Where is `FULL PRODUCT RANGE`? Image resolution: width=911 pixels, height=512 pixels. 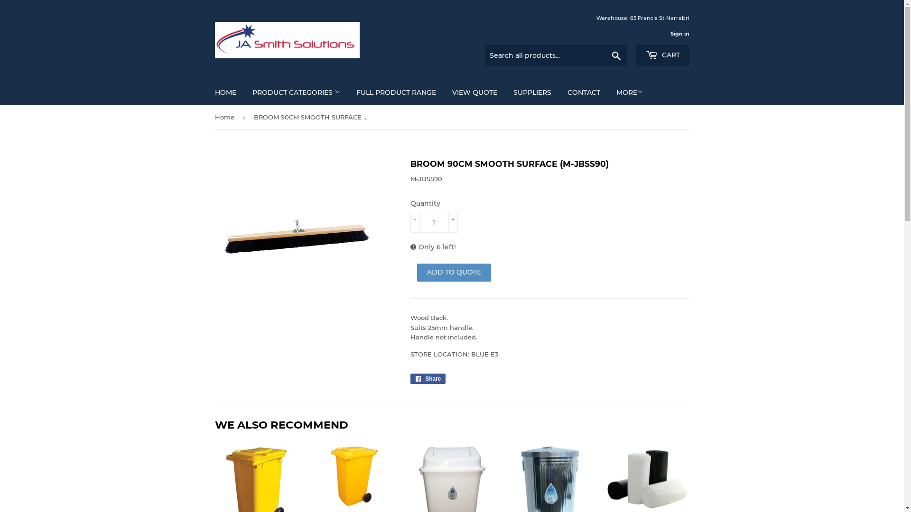 FULL PRODUCT RANGE is located at coordinates (396, 92).